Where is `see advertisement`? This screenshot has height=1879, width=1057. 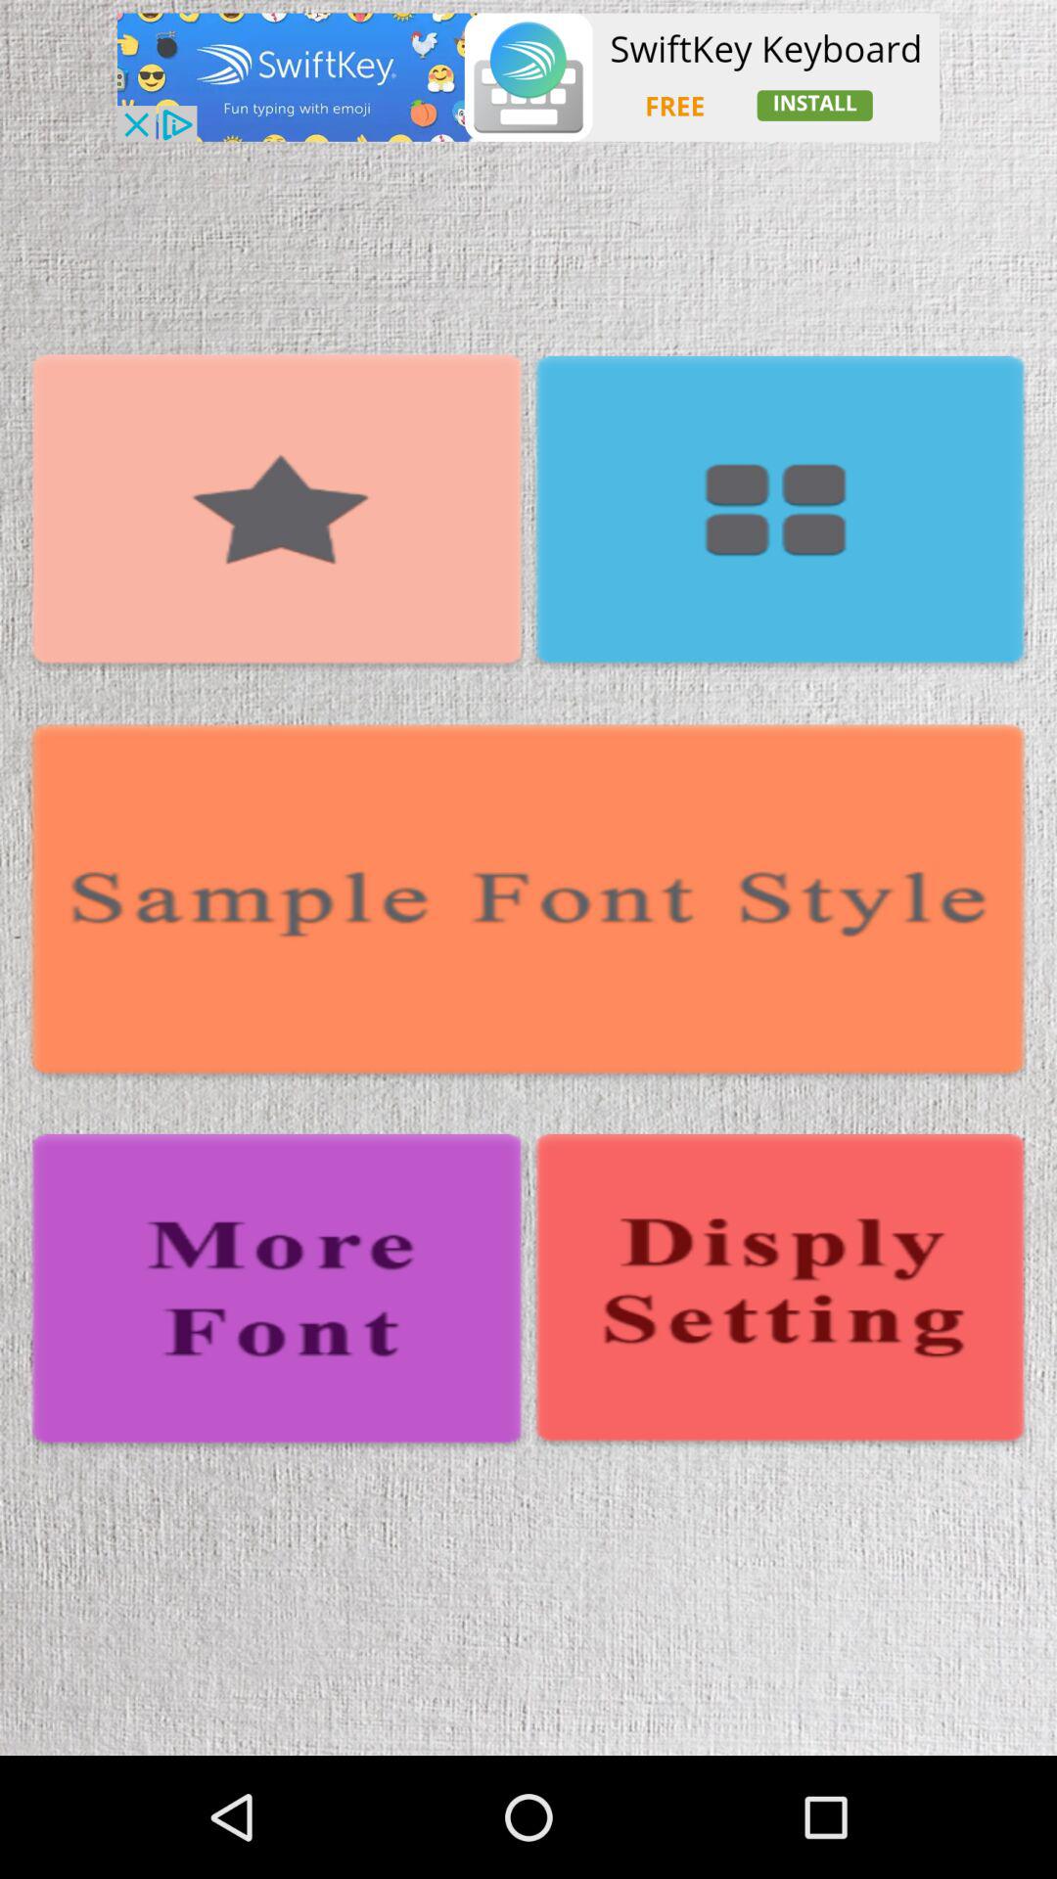 see advertisement is located at coordinates (528, 76).